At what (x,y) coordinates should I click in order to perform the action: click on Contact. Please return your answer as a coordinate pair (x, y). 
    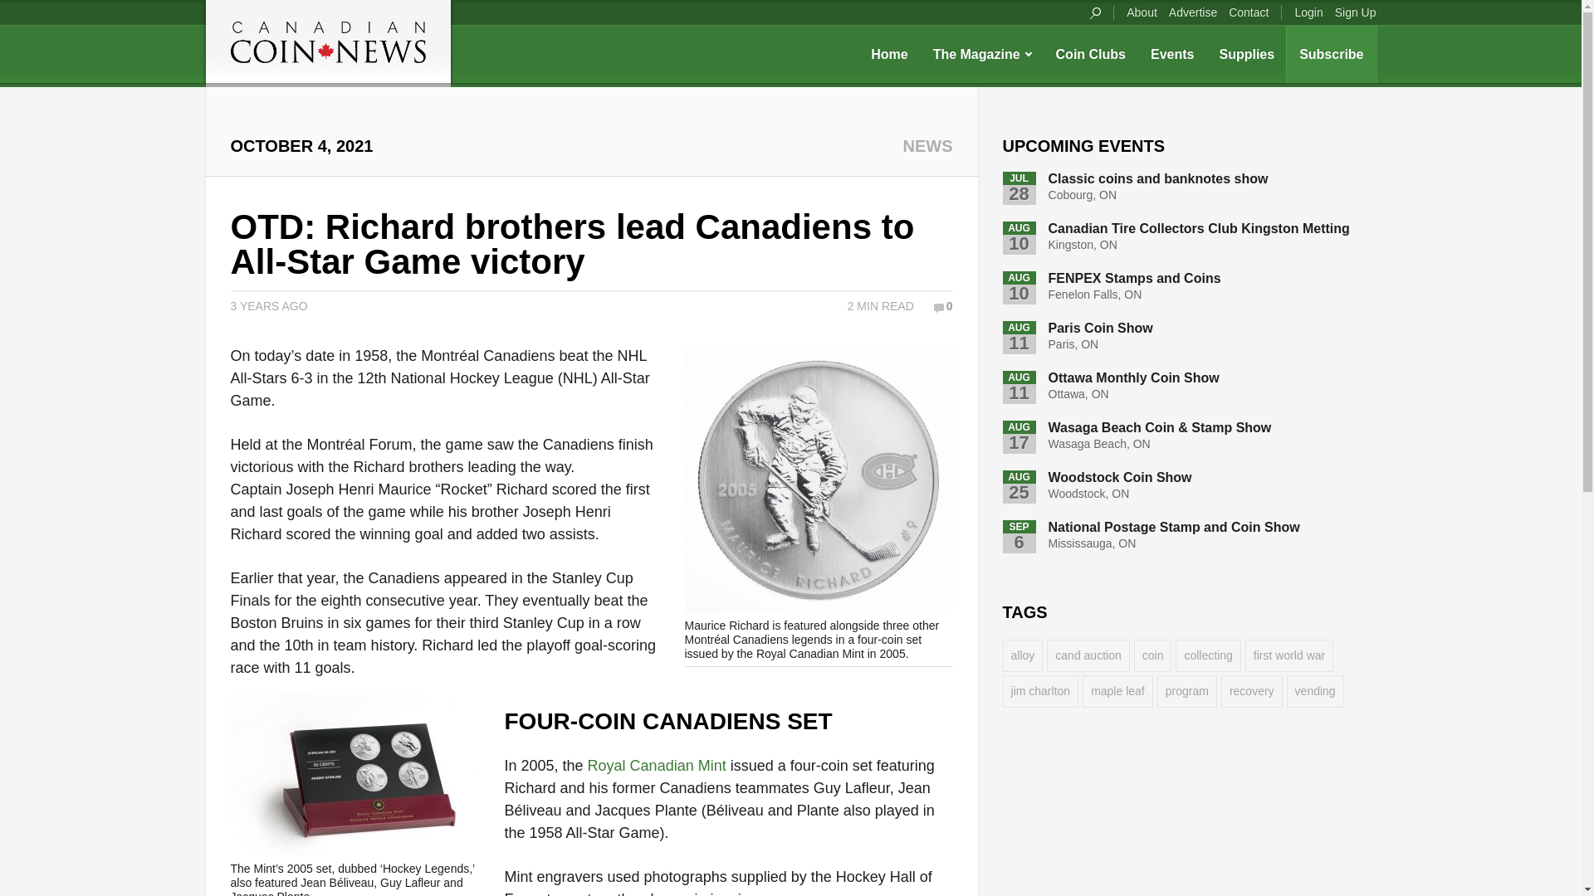
    Looking at the image, I should click on (1248, 12).